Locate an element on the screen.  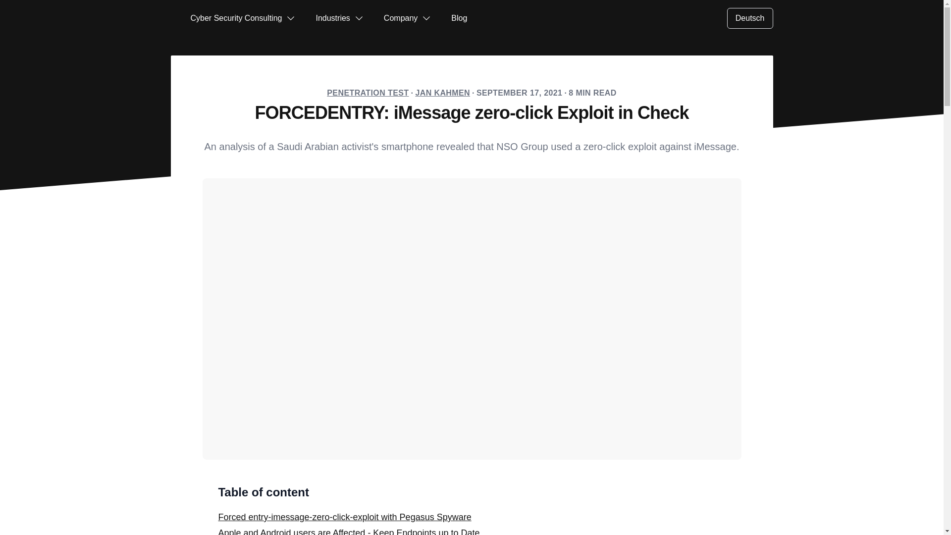
Company is located at coordinates (408, 18).